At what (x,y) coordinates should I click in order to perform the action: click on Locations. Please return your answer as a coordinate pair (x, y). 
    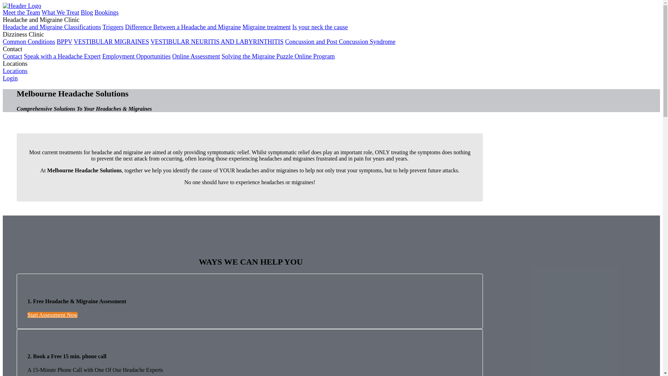
    Looking at the image, I should click on (15, 64).